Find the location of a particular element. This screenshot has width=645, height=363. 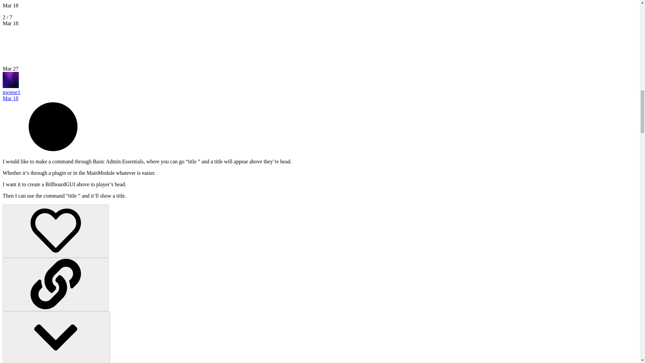

Post date is located at coordinates (10, 98).